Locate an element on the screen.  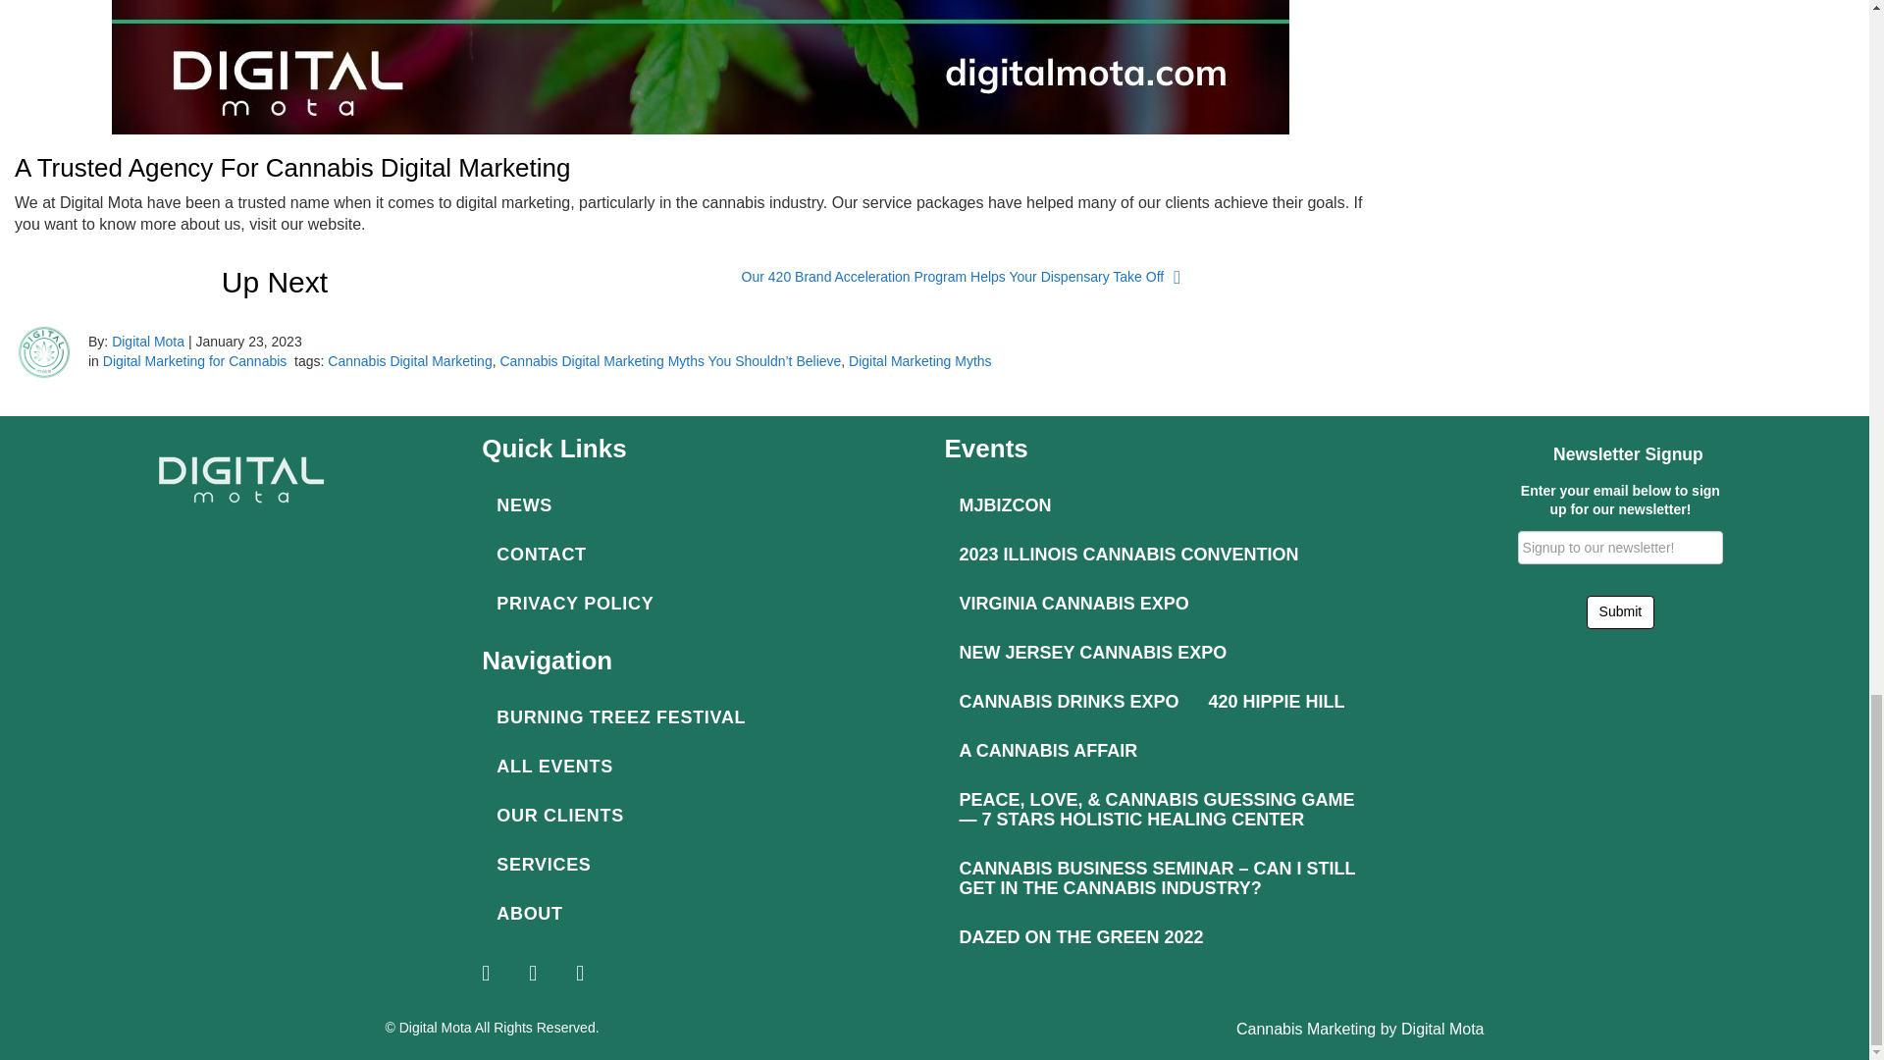
SERVICES is located at coordinates (703, 865).